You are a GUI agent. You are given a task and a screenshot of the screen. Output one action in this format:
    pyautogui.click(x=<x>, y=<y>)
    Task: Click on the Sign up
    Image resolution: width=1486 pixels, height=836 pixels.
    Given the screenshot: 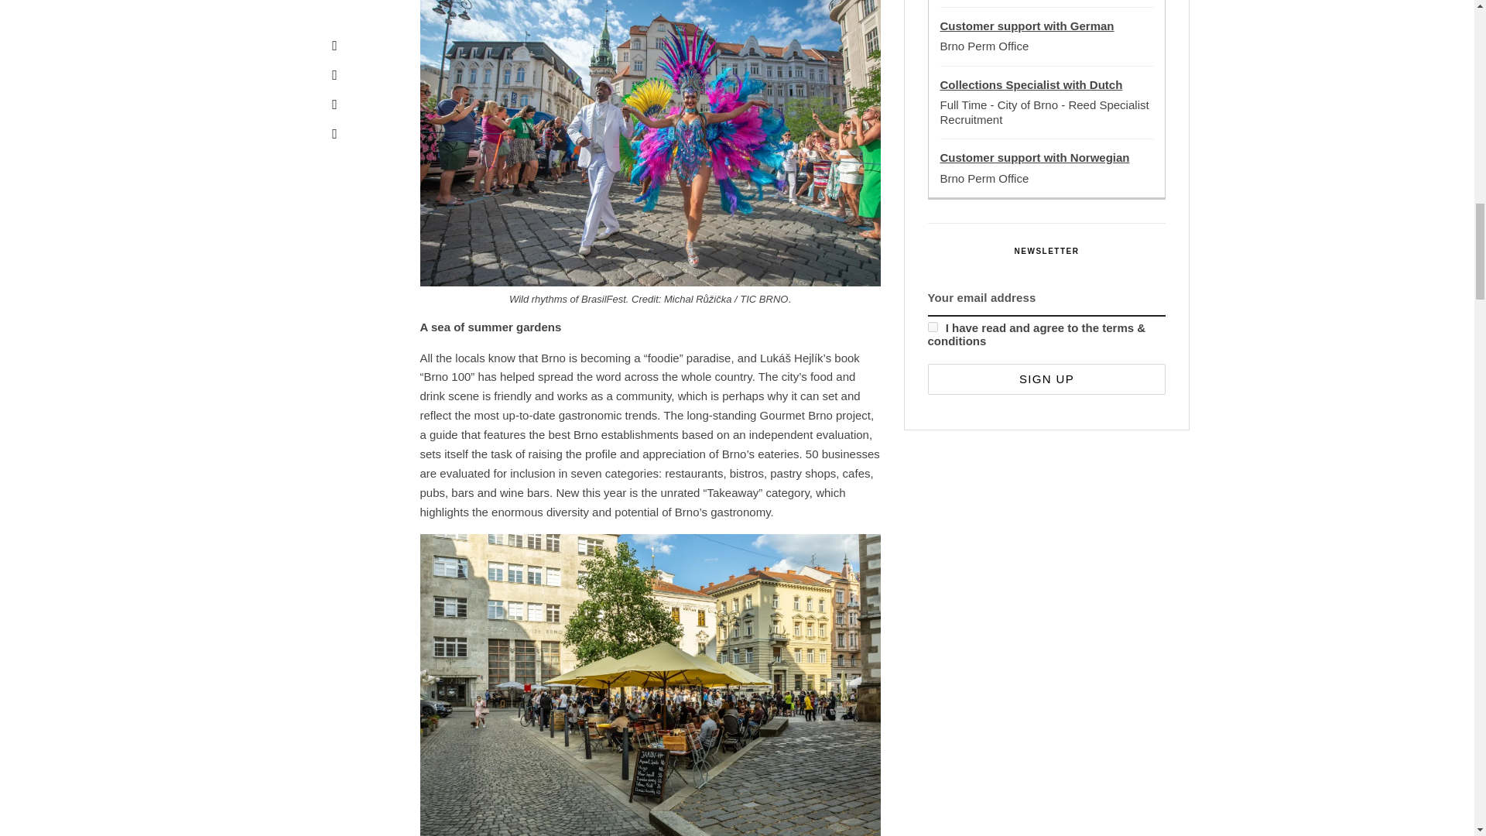 What is the action you would take?
    pyautogui.click(x=1046, y=378)
    